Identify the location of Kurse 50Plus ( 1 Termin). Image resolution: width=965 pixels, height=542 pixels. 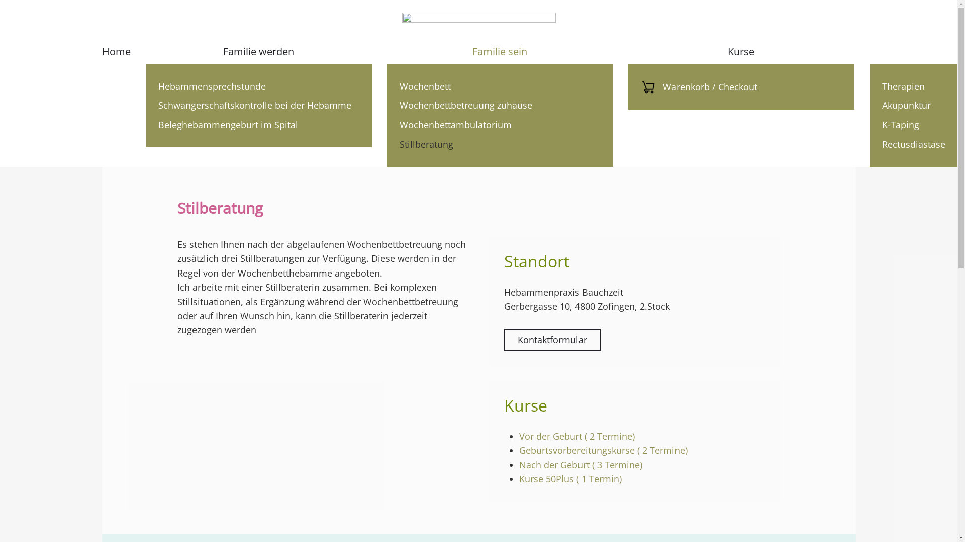
(570, 479).